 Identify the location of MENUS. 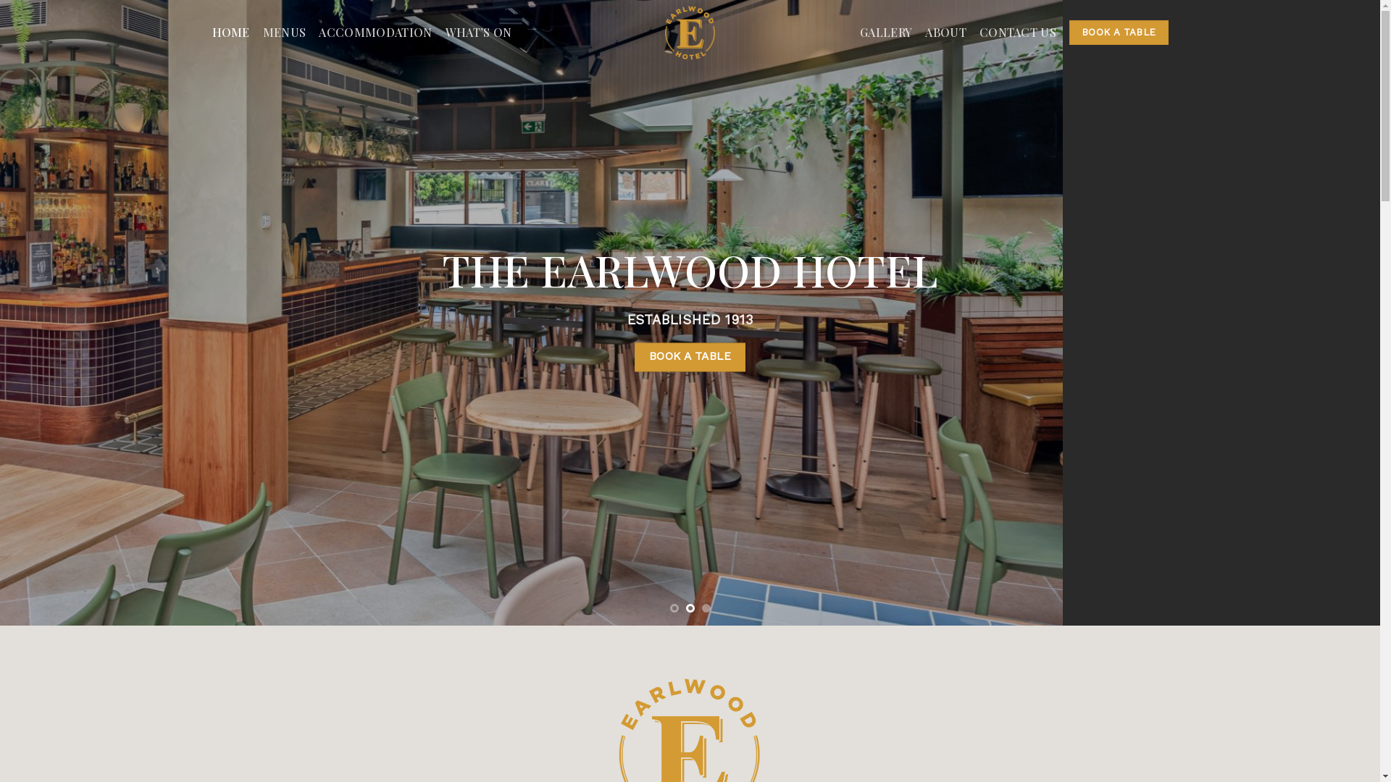
(285, 33).